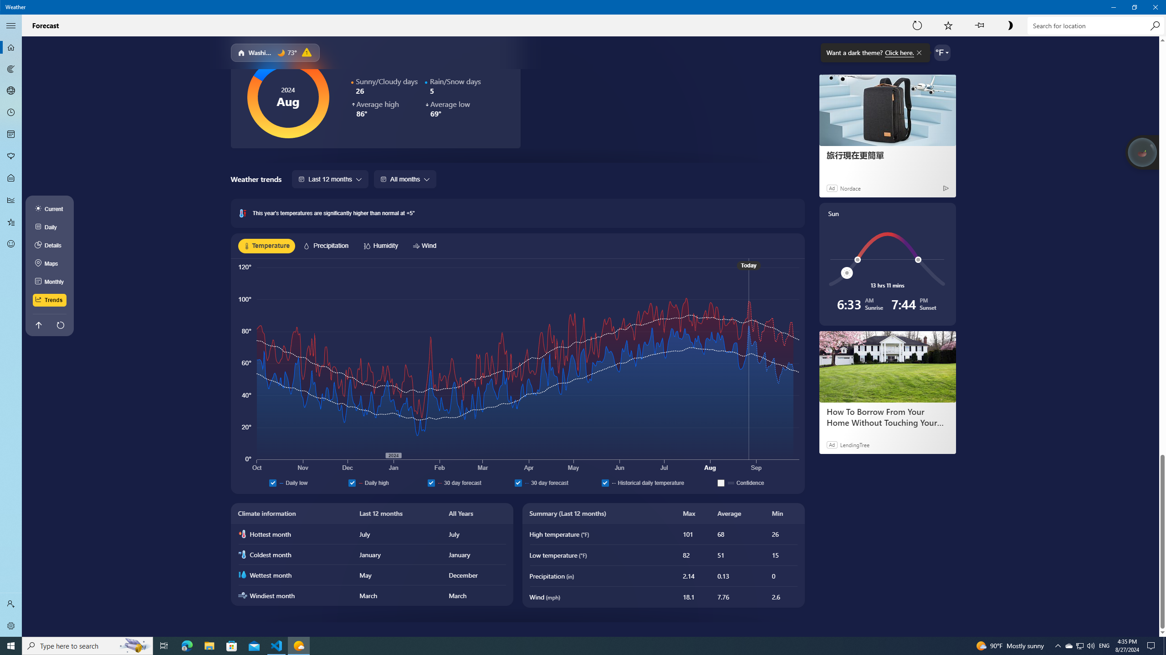  Describe the element at coordinates (11, 244) in the screenshot. I see `Task View` at that location.